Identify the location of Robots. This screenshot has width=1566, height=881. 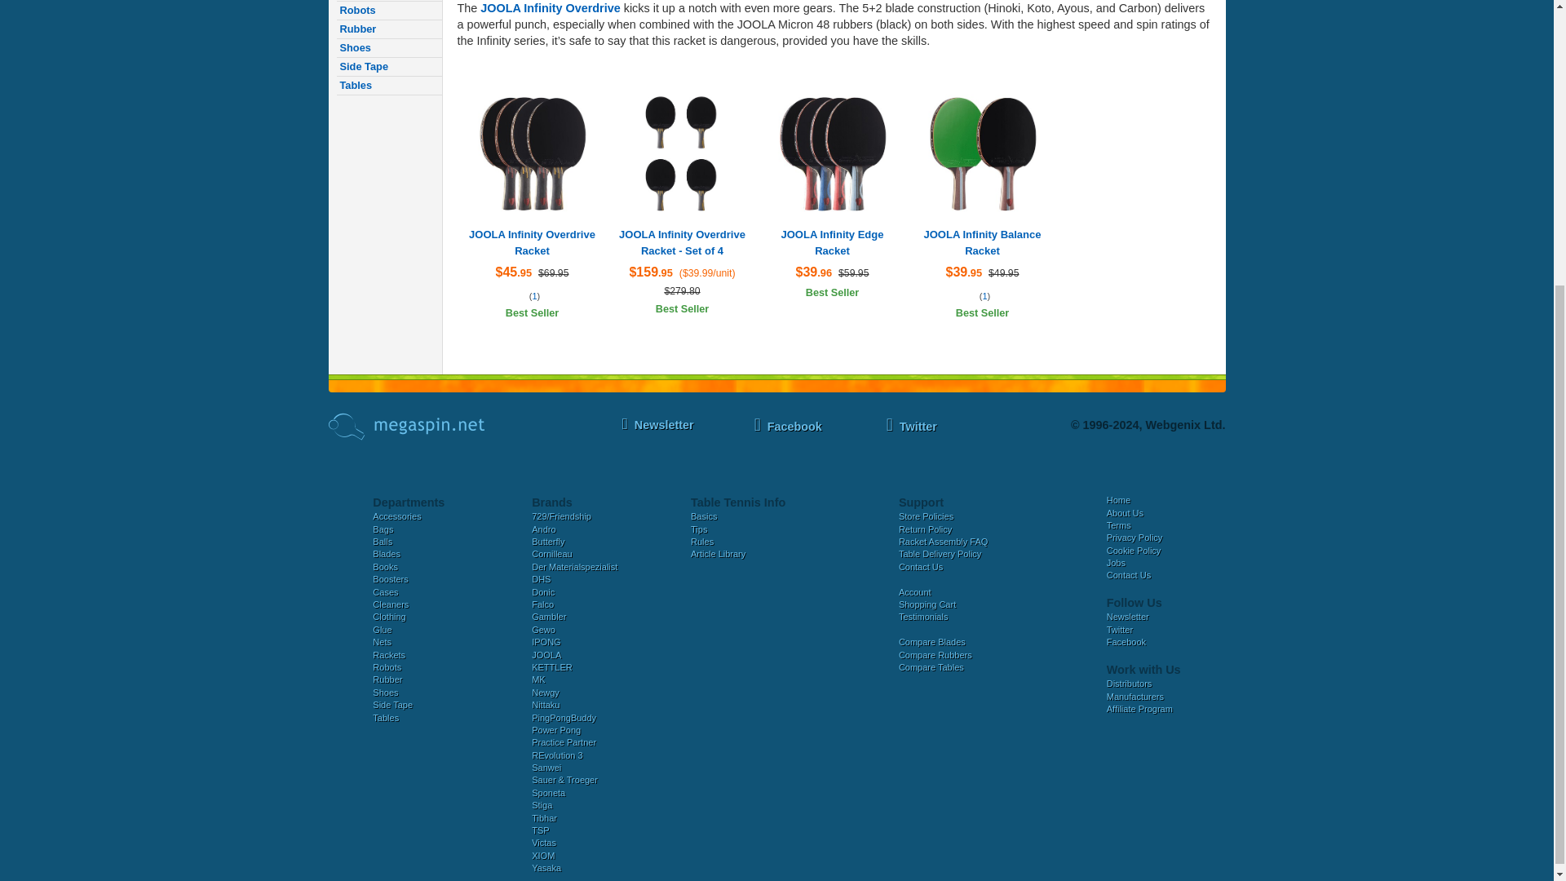
(388, 11).